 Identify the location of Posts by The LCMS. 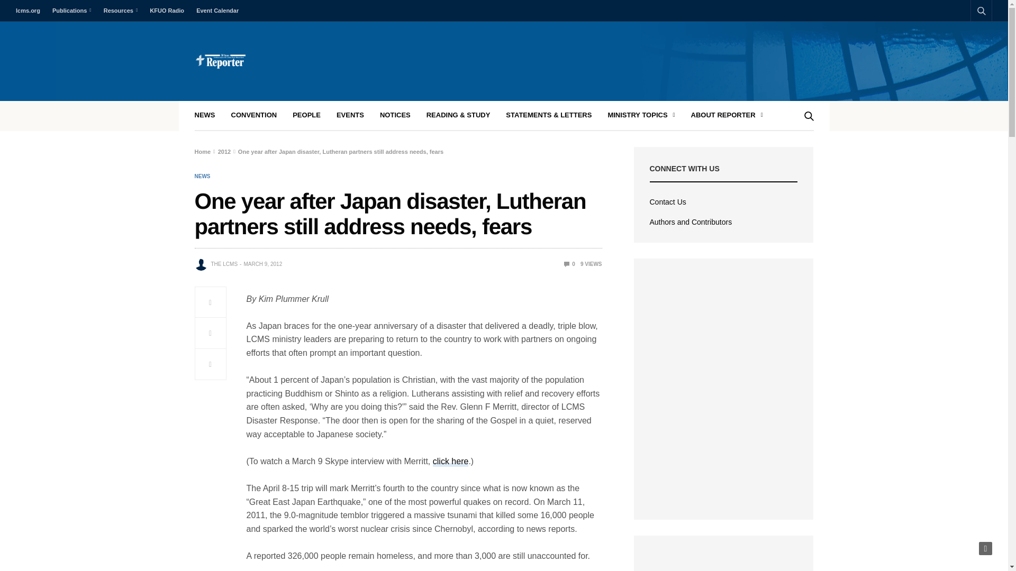
(224, 264).